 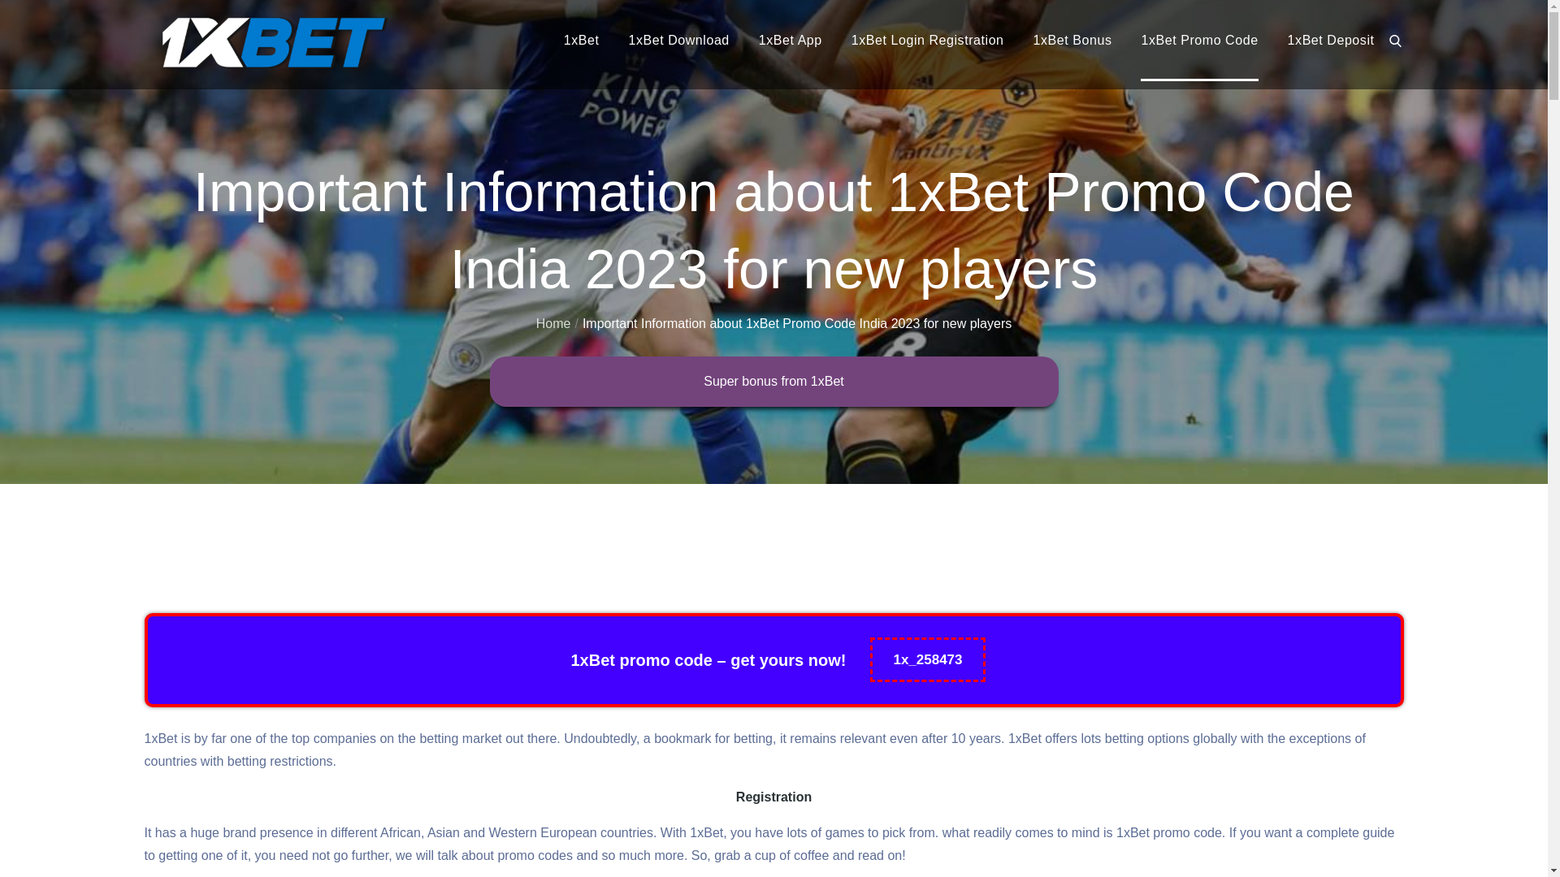 I want to click on 1xBet Bonus, so click(x=1072, y=41).